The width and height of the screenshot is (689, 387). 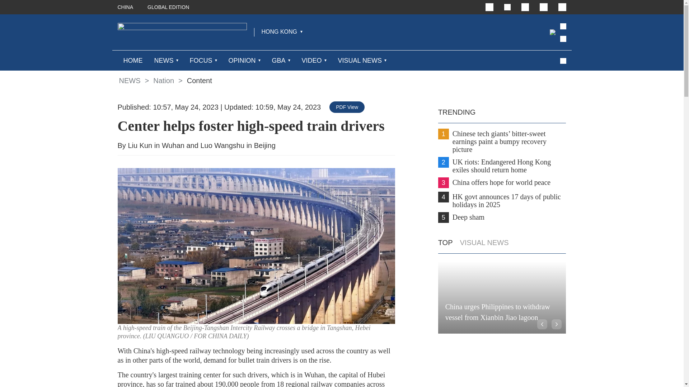 I want to click on GBA, so click(x=279, y=60).